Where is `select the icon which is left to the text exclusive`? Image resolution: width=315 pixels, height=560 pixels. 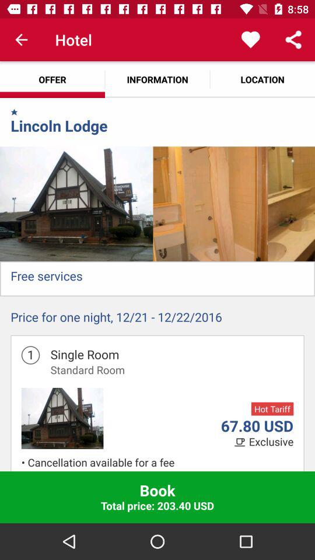 select the icon which is left to the text exclusive is located at coordinates (242, 442).